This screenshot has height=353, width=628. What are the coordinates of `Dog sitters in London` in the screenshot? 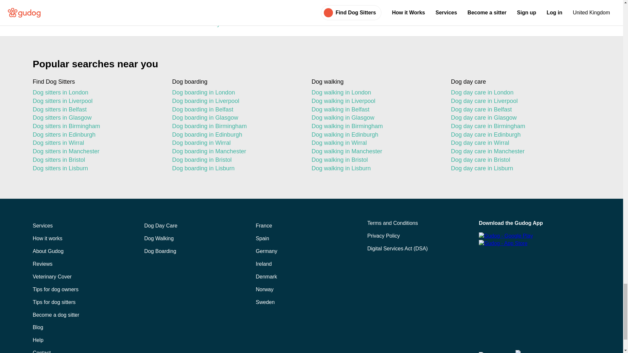 It's located at (97, 93).